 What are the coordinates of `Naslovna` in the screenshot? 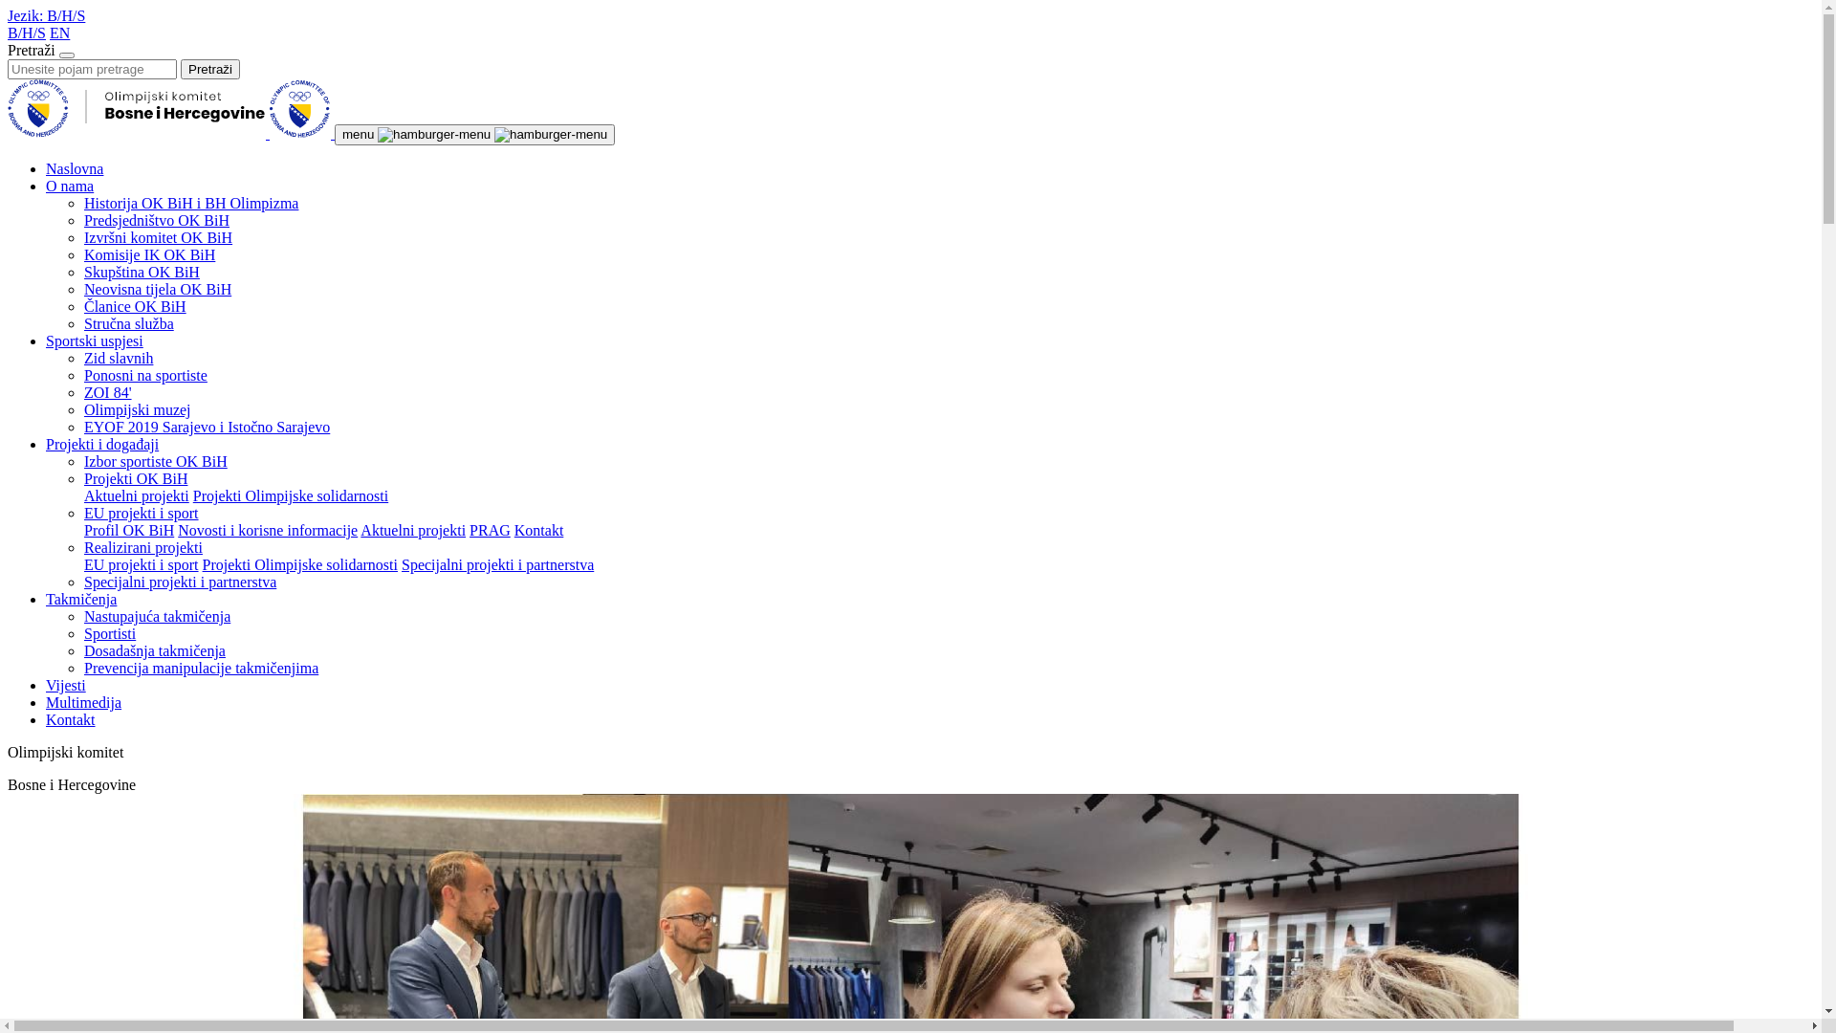 It's located at (75, 168).